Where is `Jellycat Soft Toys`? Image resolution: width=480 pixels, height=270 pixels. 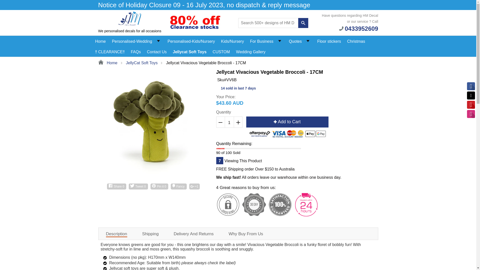 Jellycat Soft Toys is located at coordinates (189, 51).